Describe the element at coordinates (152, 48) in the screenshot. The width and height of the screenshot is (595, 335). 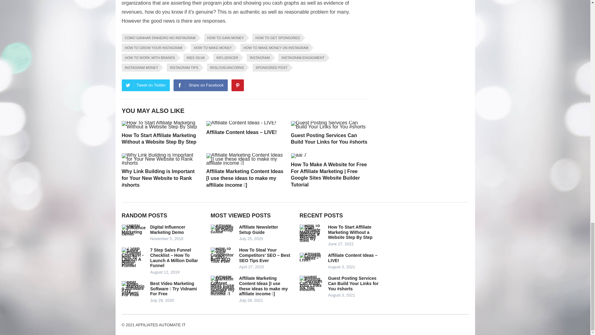
I see `HOW TO GROW YOUR INSTAGRAM` at that location.